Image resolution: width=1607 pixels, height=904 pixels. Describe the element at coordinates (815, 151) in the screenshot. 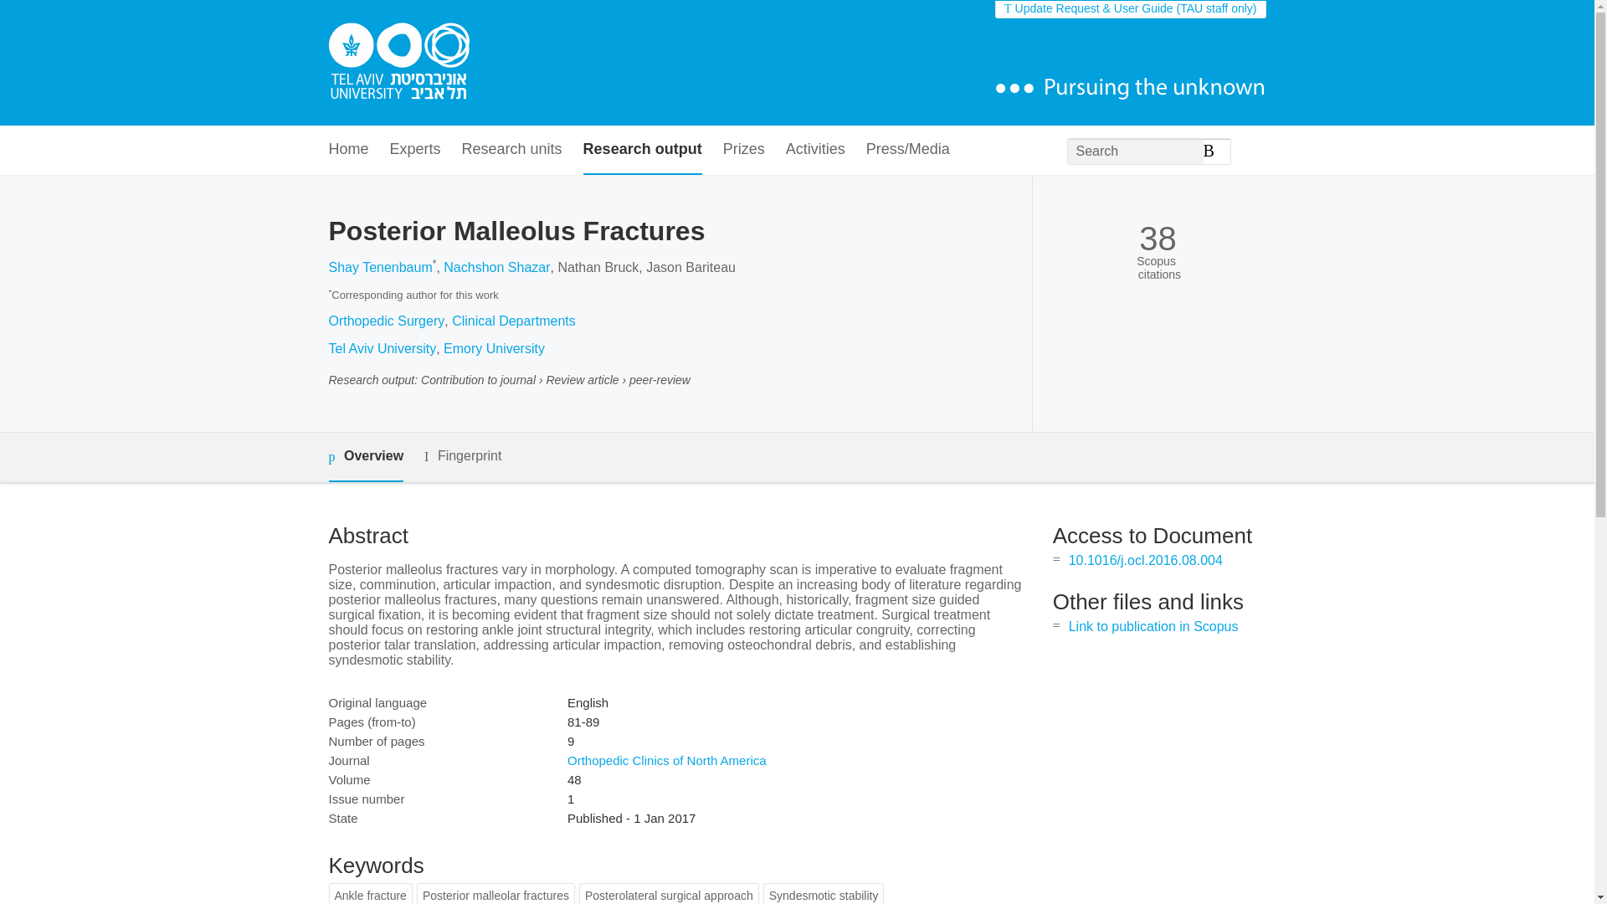

I see `Activities` at that location.